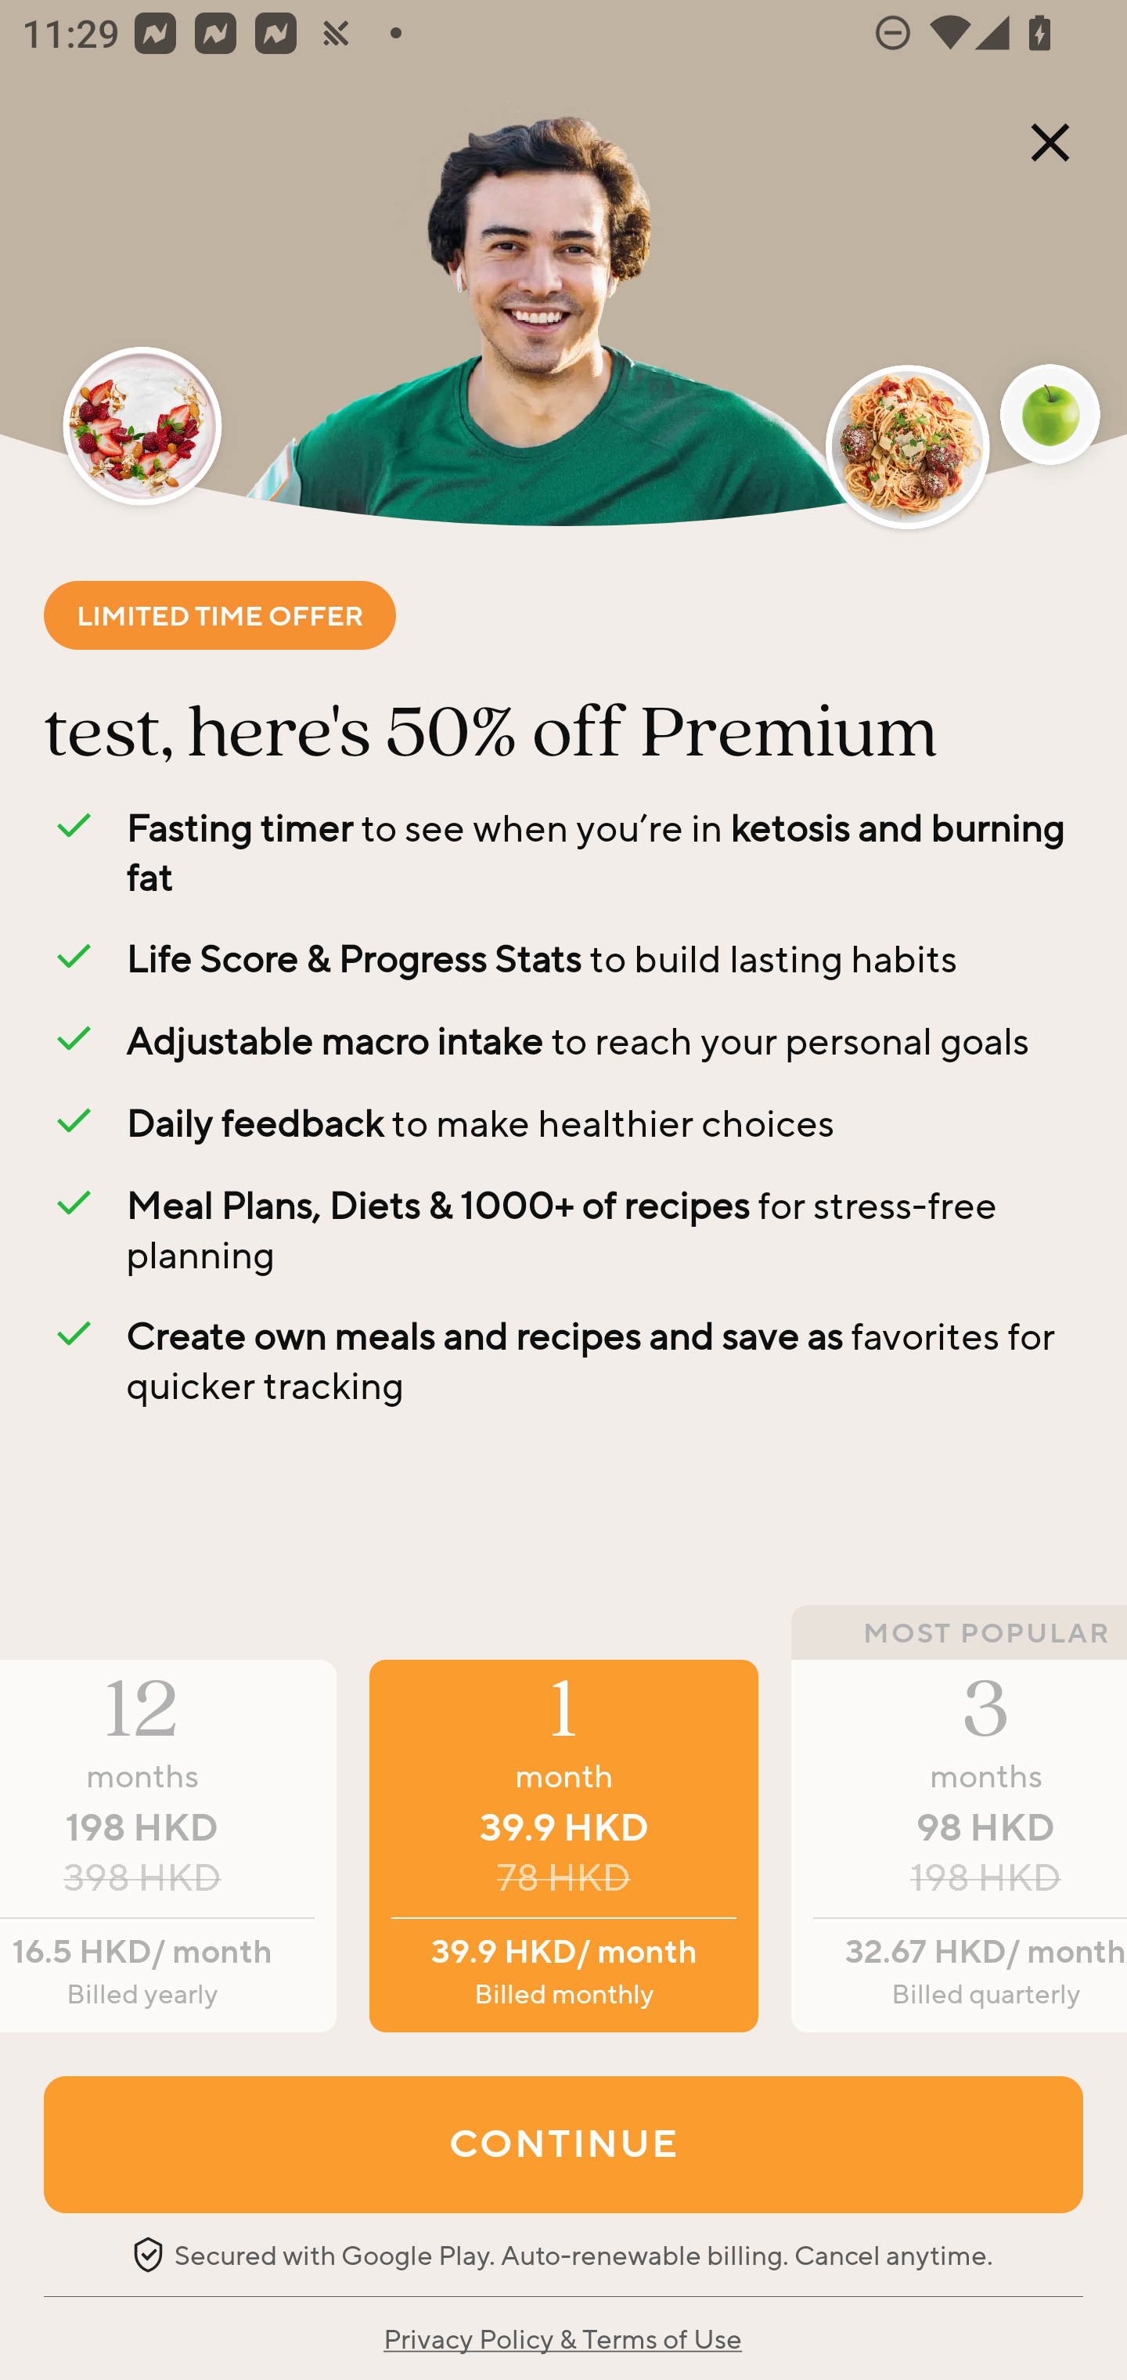 The height and width of the screenshot is (2380, 1127). Describe the element at coordinates (562, 2338) in the screenshot. I see `Privacy Policy & Terms of Use` at that location.